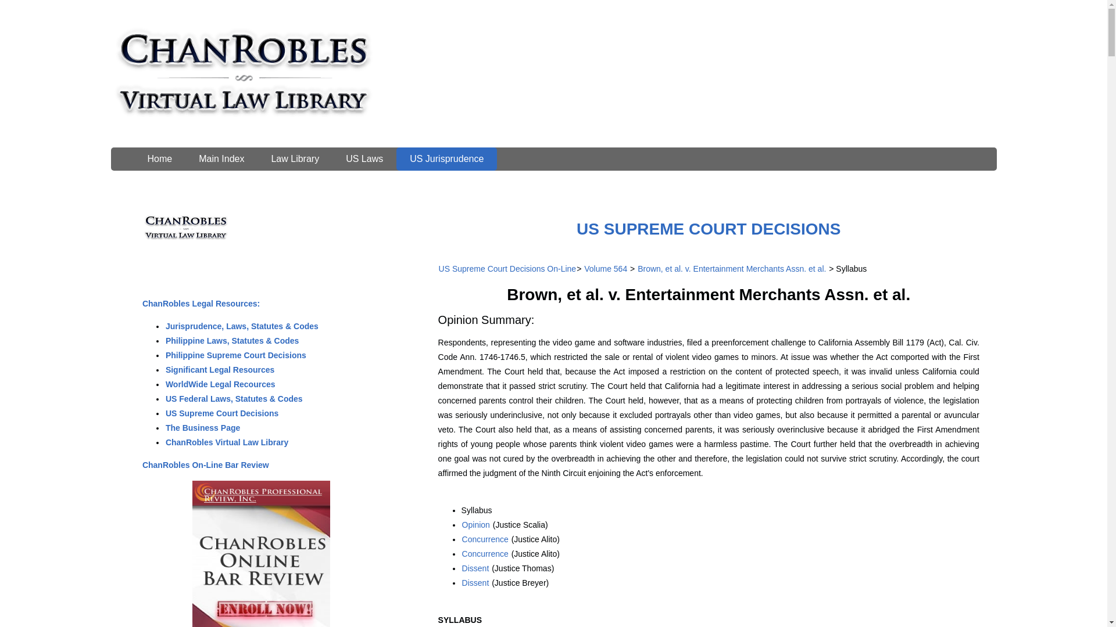  Describe the element at coordinates (475, 568) in the screenshot. I see `Dissent` at that location.